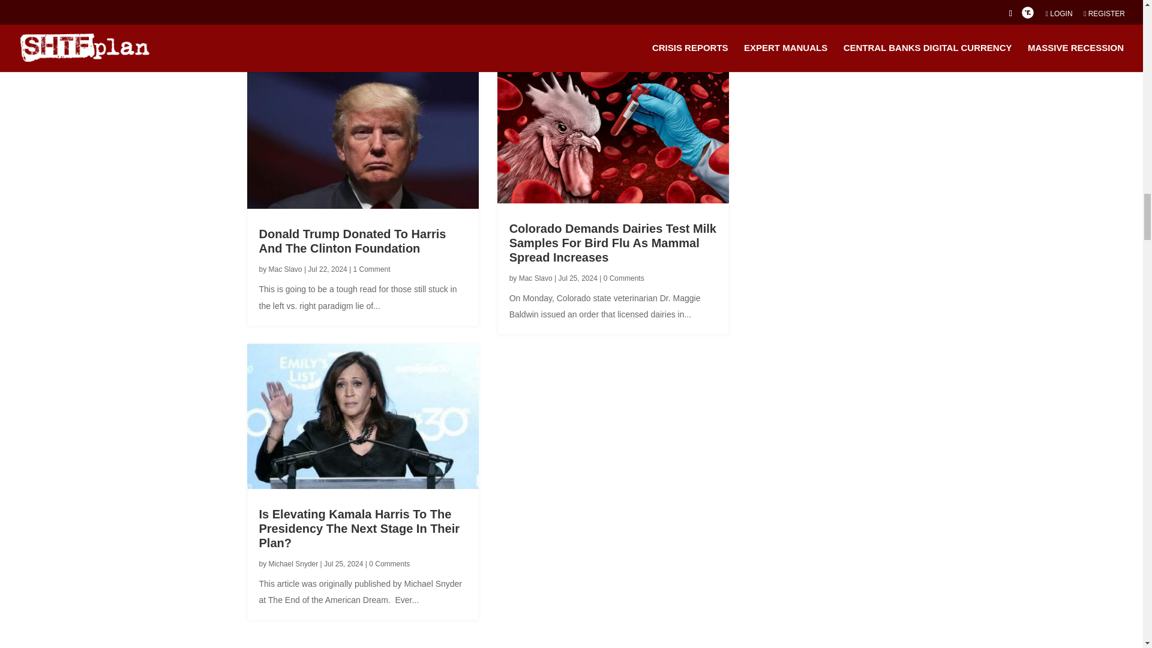 Image resolution: width=1152 pixels, height=648 pixels. I want to click on Mac Slavo, so click(285, 269).